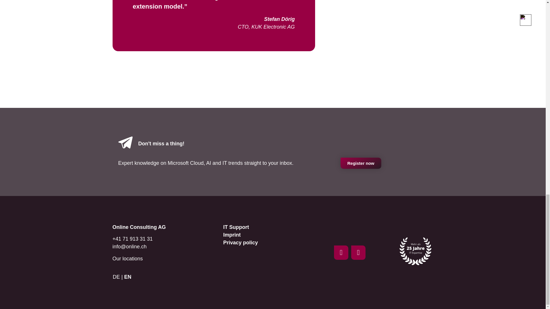  What do you see at coordinates (232, 235) in the screenshot?
I see `Imprint` at bounding box center [232, 235].